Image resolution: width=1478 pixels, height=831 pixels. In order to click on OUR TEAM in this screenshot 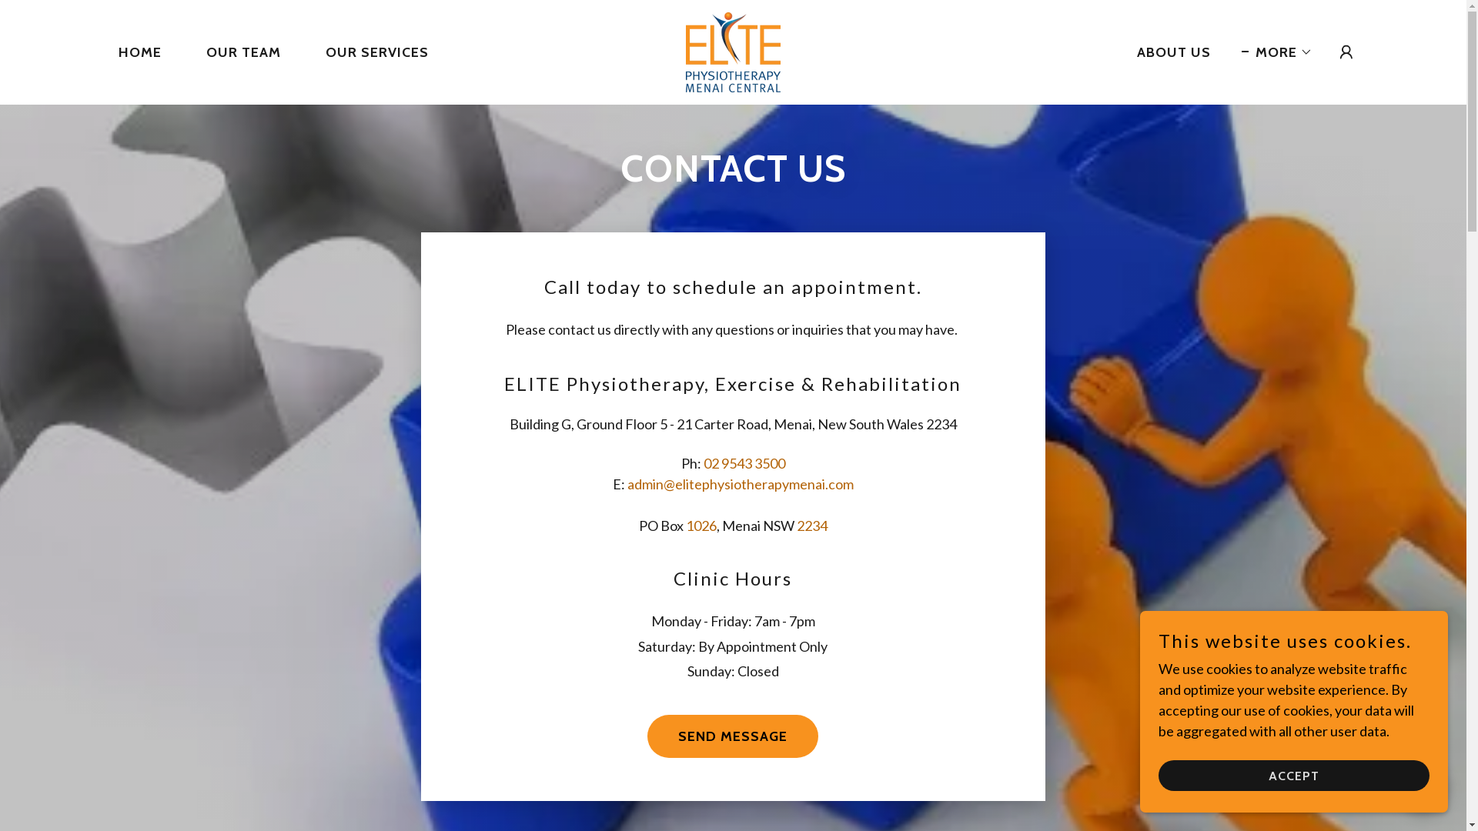, I will do `click(237, 52)`.